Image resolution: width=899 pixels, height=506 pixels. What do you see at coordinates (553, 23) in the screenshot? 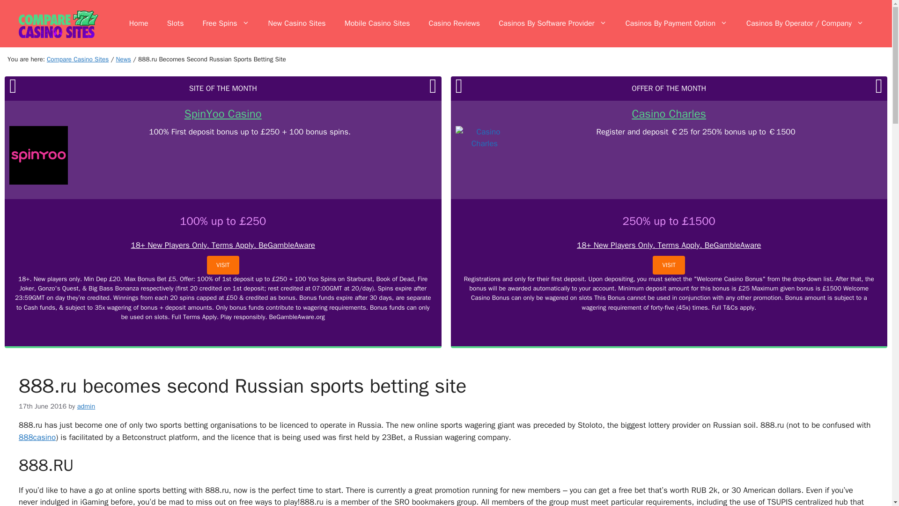
I see `Casinos By Software Provider` at bounding box center [553, 23].